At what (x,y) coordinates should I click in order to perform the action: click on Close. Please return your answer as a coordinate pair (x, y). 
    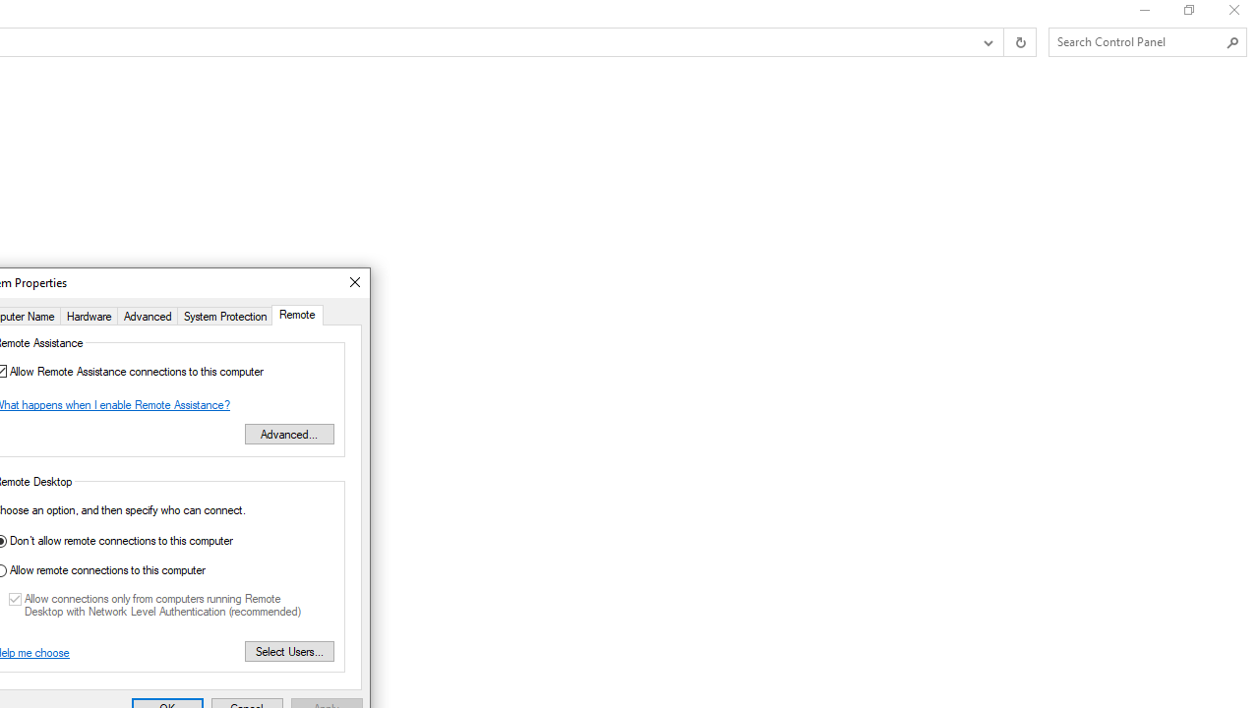
    Looking at the image, I should click on (354, 283).